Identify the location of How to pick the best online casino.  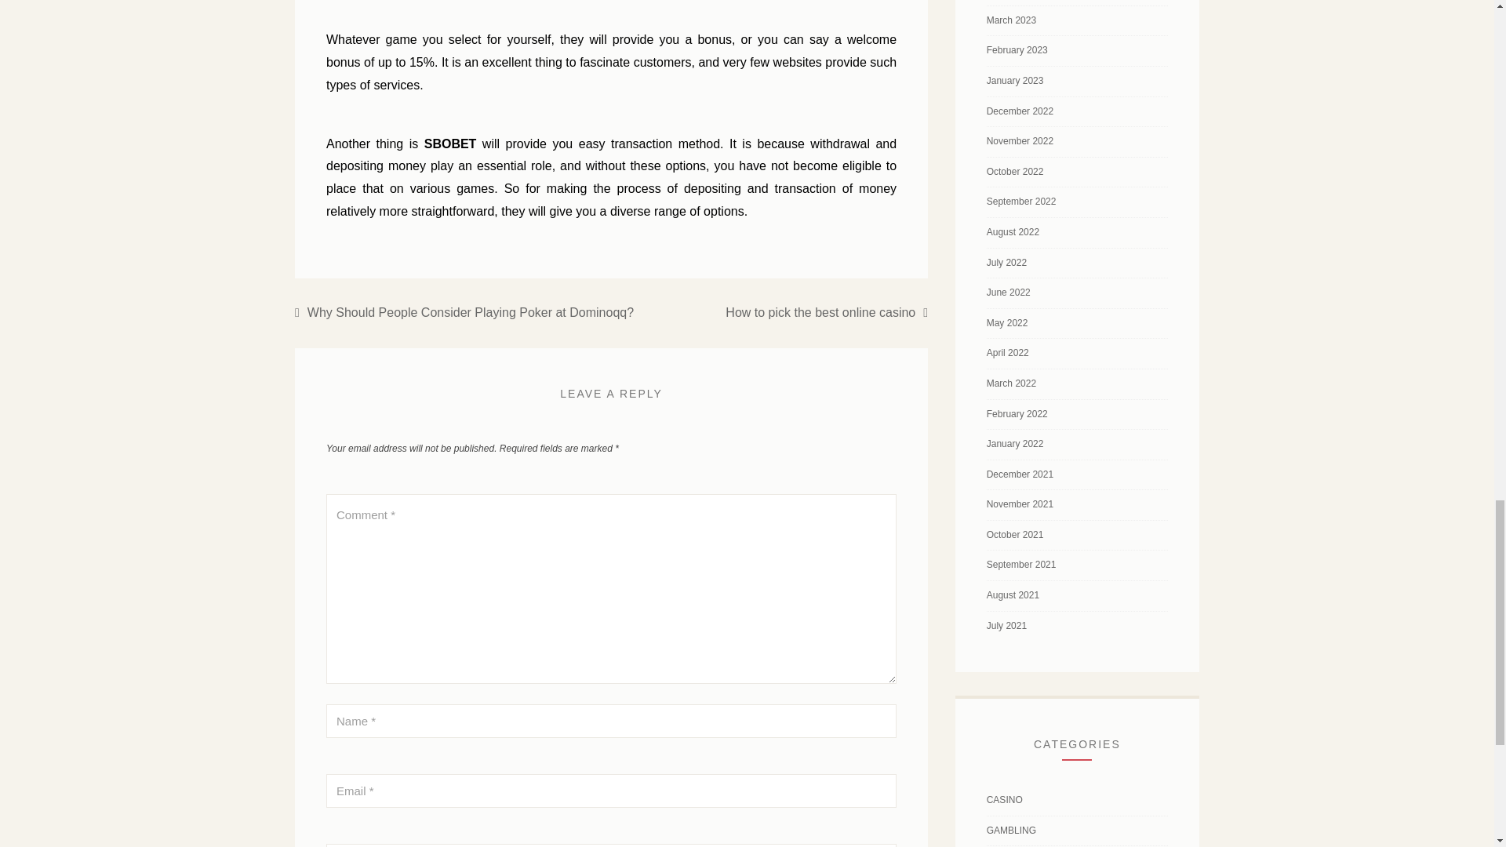
(827, 312).